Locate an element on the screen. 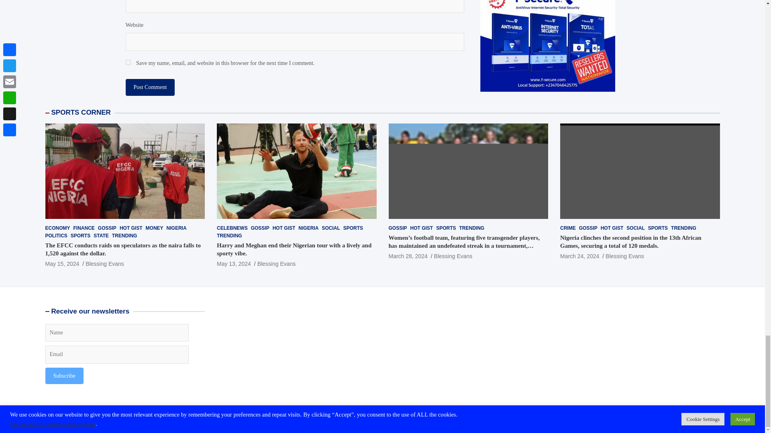  Post Comment is located at coordinates (150, 87).